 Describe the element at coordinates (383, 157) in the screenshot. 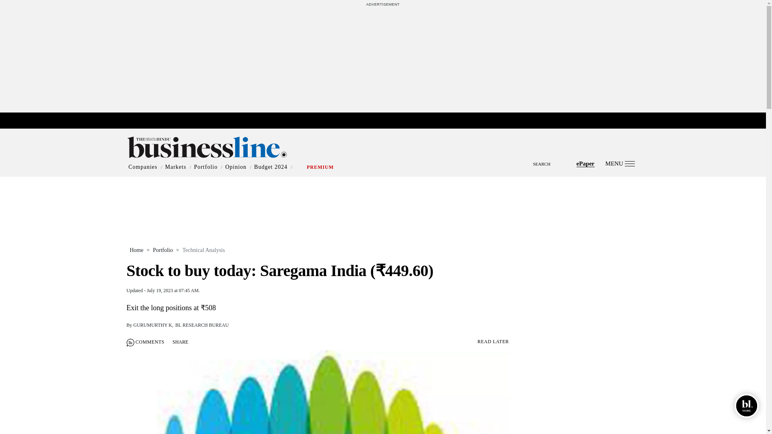

I see `SEARCH` at that location.